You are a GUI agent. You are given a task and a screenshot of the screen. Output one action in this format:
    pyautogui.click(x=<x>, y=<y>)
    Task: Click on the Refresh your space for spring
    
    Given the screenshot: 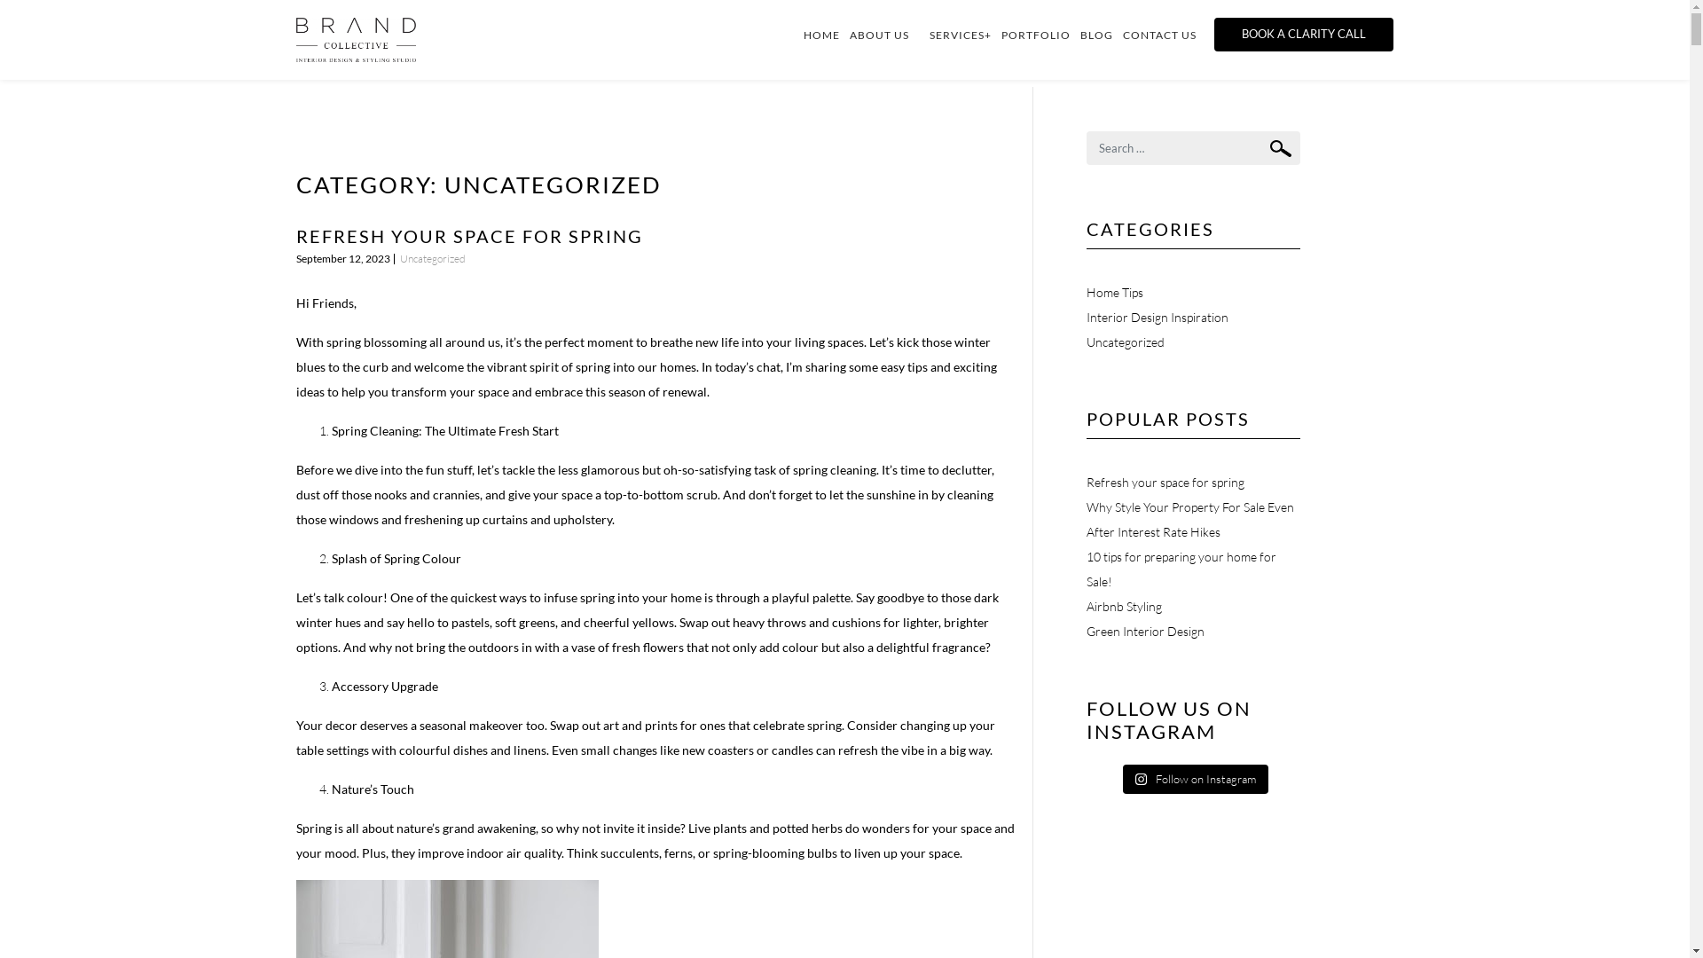 What is the action you would take?
    pyautogui.click(x=1165, y=483)
    